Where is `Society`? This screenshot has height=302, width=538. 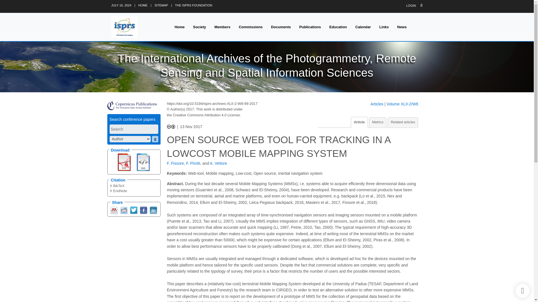 Society is located at coordinates (200, 27).